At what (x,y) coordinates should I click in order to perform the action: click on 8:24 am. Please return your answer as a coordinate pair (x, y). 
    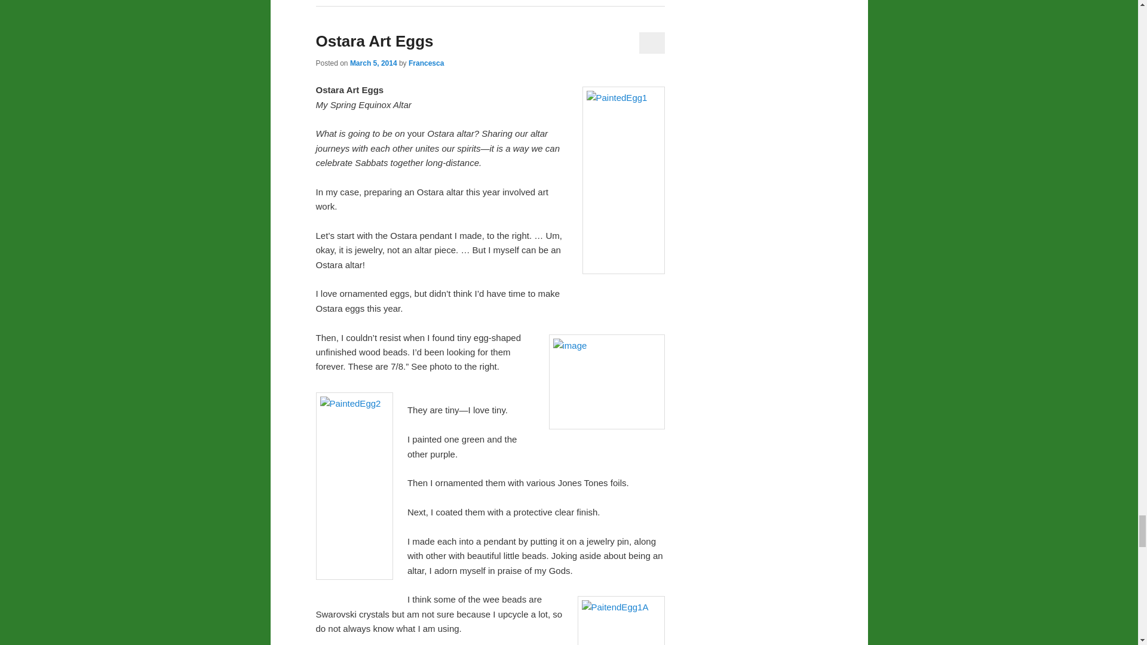
    Looking at the image, I should click on (373, 63).